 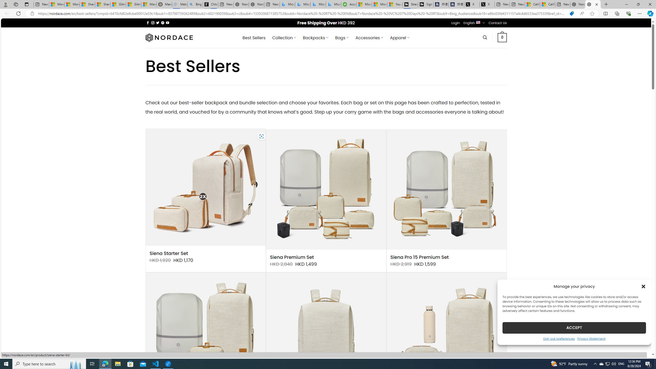 What do you see at coordinates (206, 333) in the screenshot?
I see `Siena Pro 15 Essential Set` at bounding box center [206, 333].